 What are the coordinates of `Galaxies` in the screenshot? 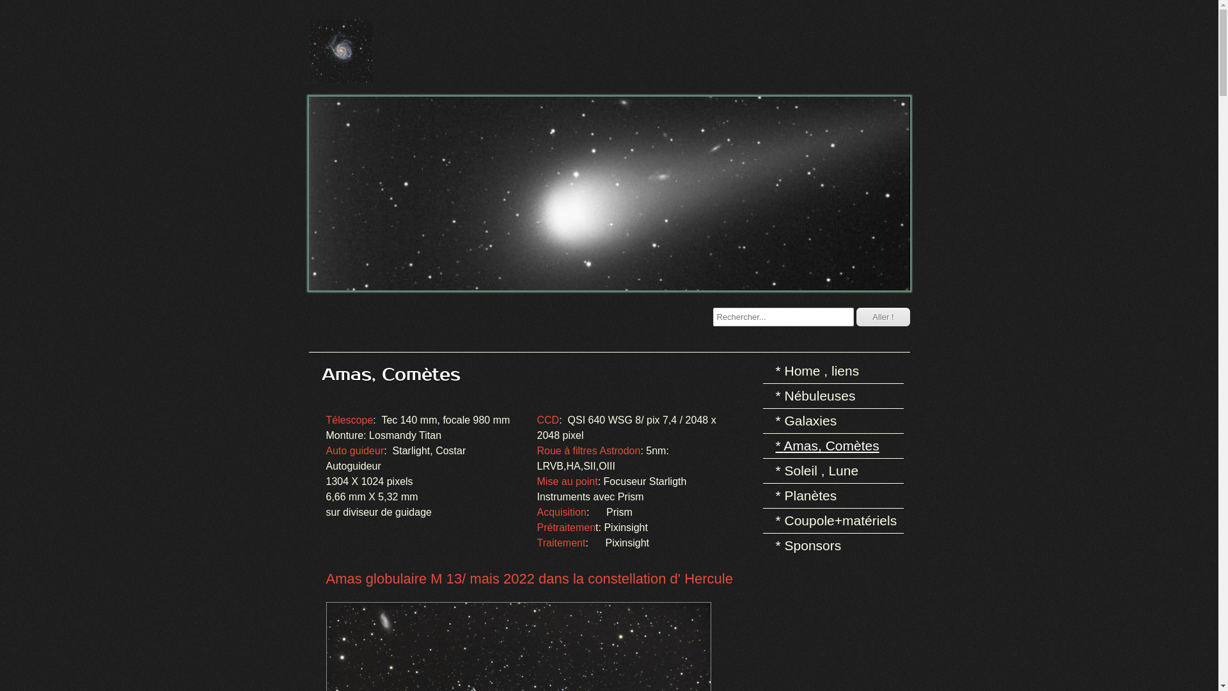 It's located at (836, 421).